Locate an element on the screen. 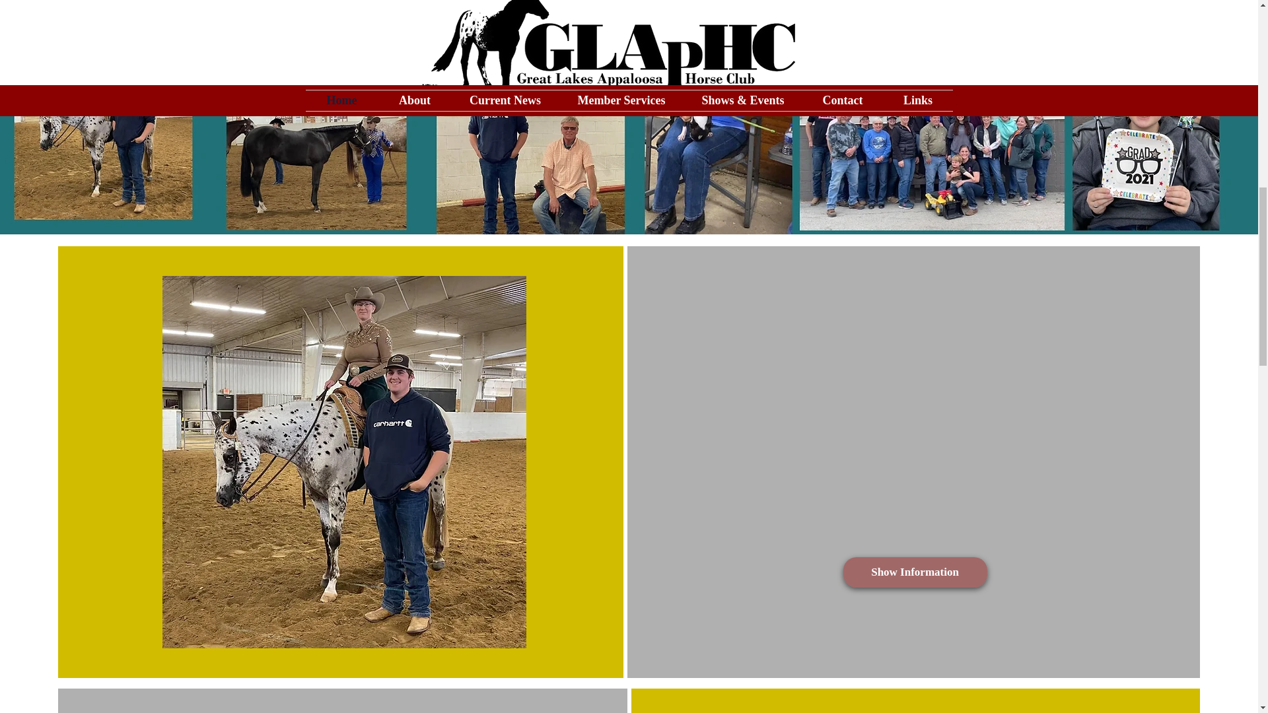  Show Information is located at coordinates (915, 572).